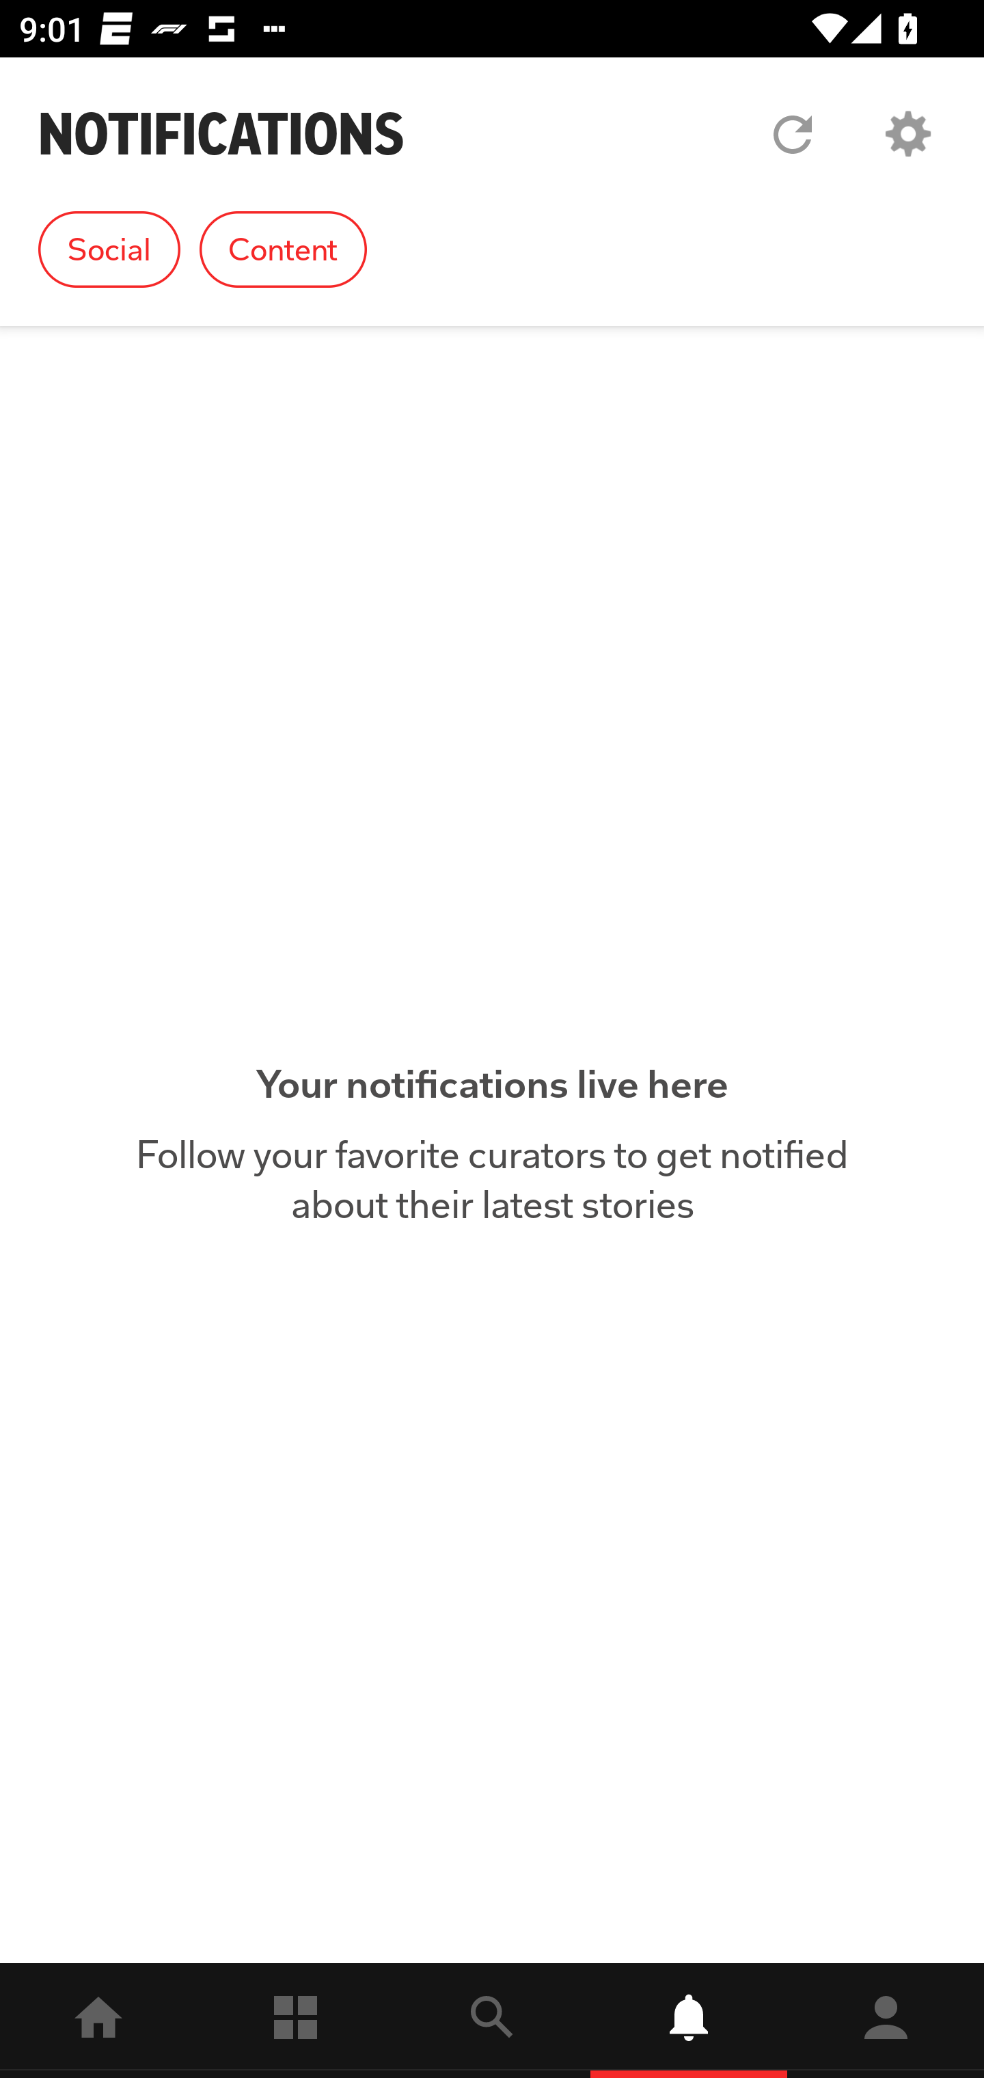 The width and height of the screenshot is (984, 2078). Describe the element at coordinates (109, 249) in the screenshot. I see `Social` at that location.